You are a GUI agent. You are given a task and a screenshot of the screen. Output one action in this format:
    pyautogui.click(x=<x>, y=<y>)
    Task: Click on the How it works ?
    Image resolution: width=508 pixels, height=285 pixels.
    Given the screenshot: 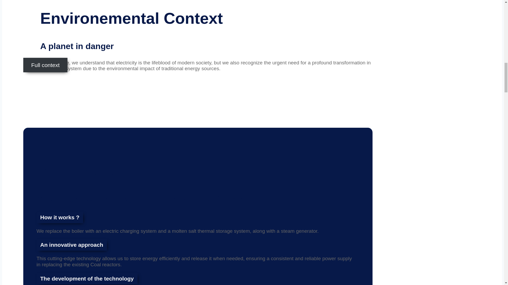 What is the action you would take?
    pyautogui.click(x=60, y=217)
    